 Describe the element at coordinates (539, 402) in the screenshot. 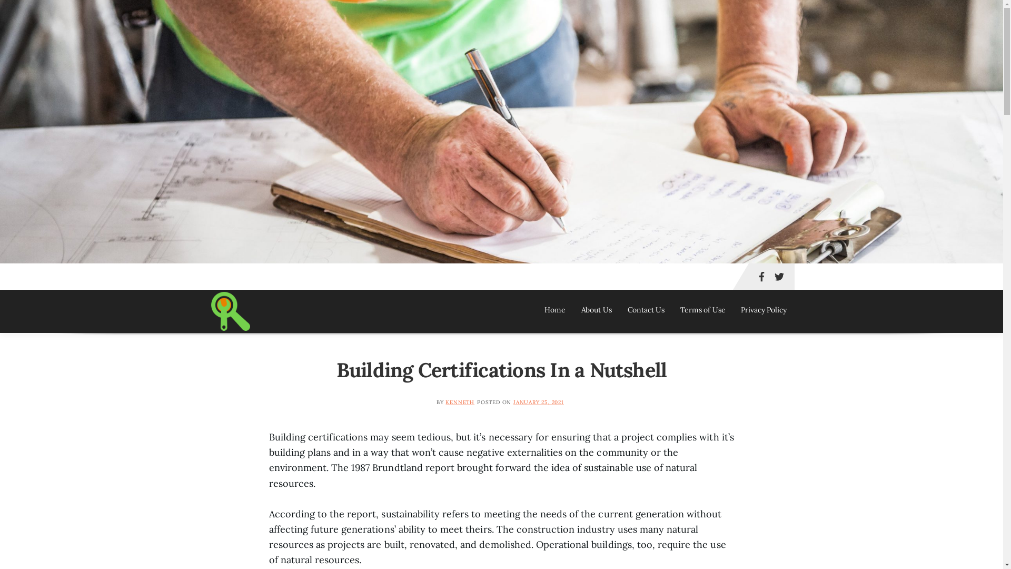

I see `JANUARY 25, 2021` at that location.